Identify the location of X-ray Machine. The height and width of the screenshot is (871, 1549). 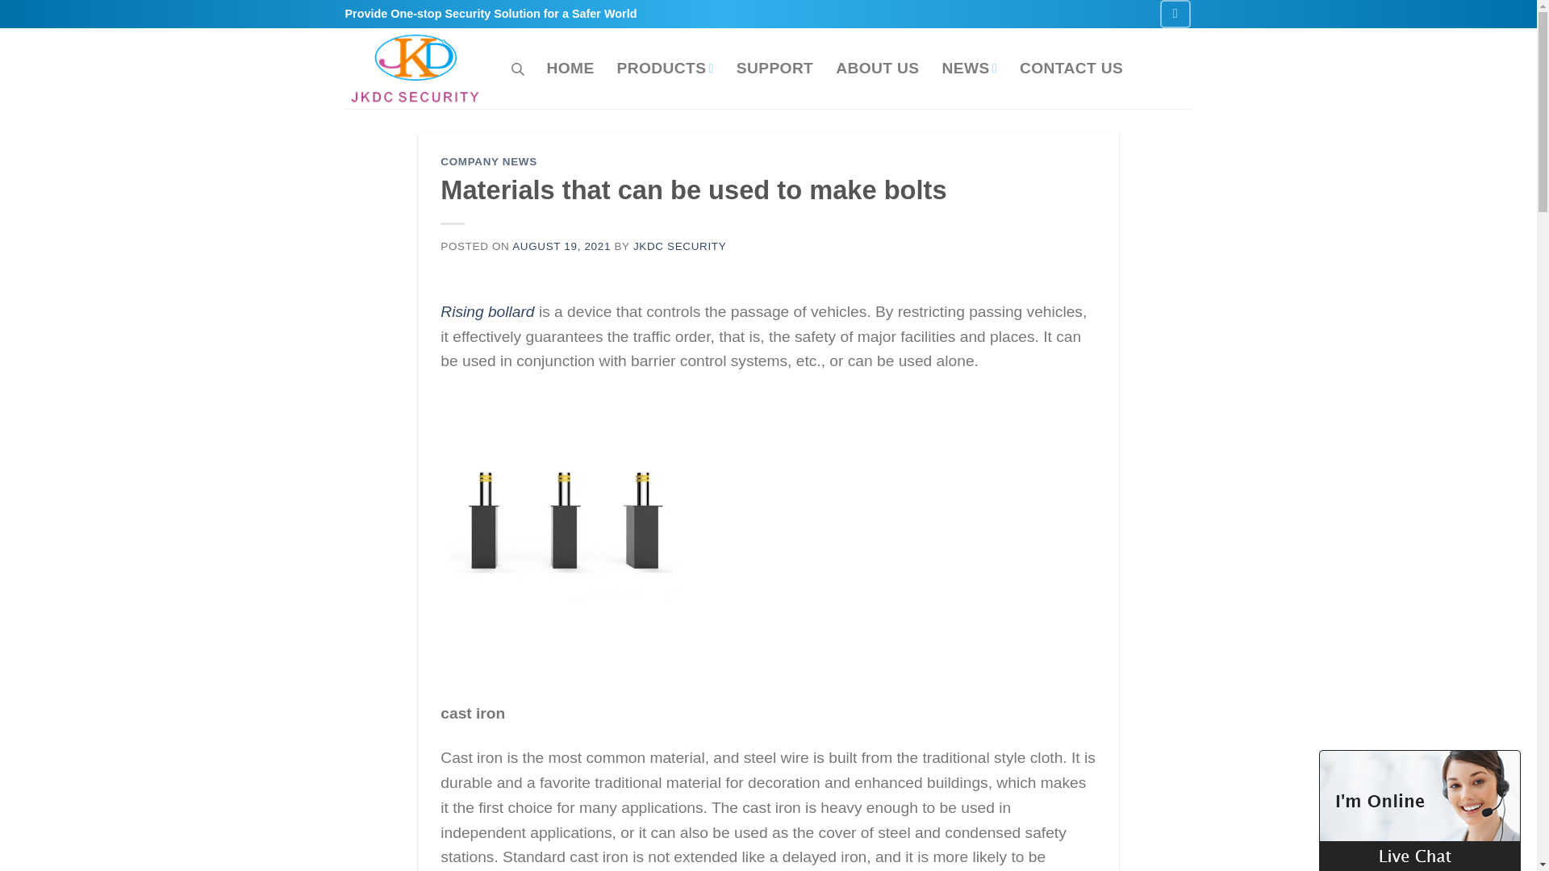
(416, 68).